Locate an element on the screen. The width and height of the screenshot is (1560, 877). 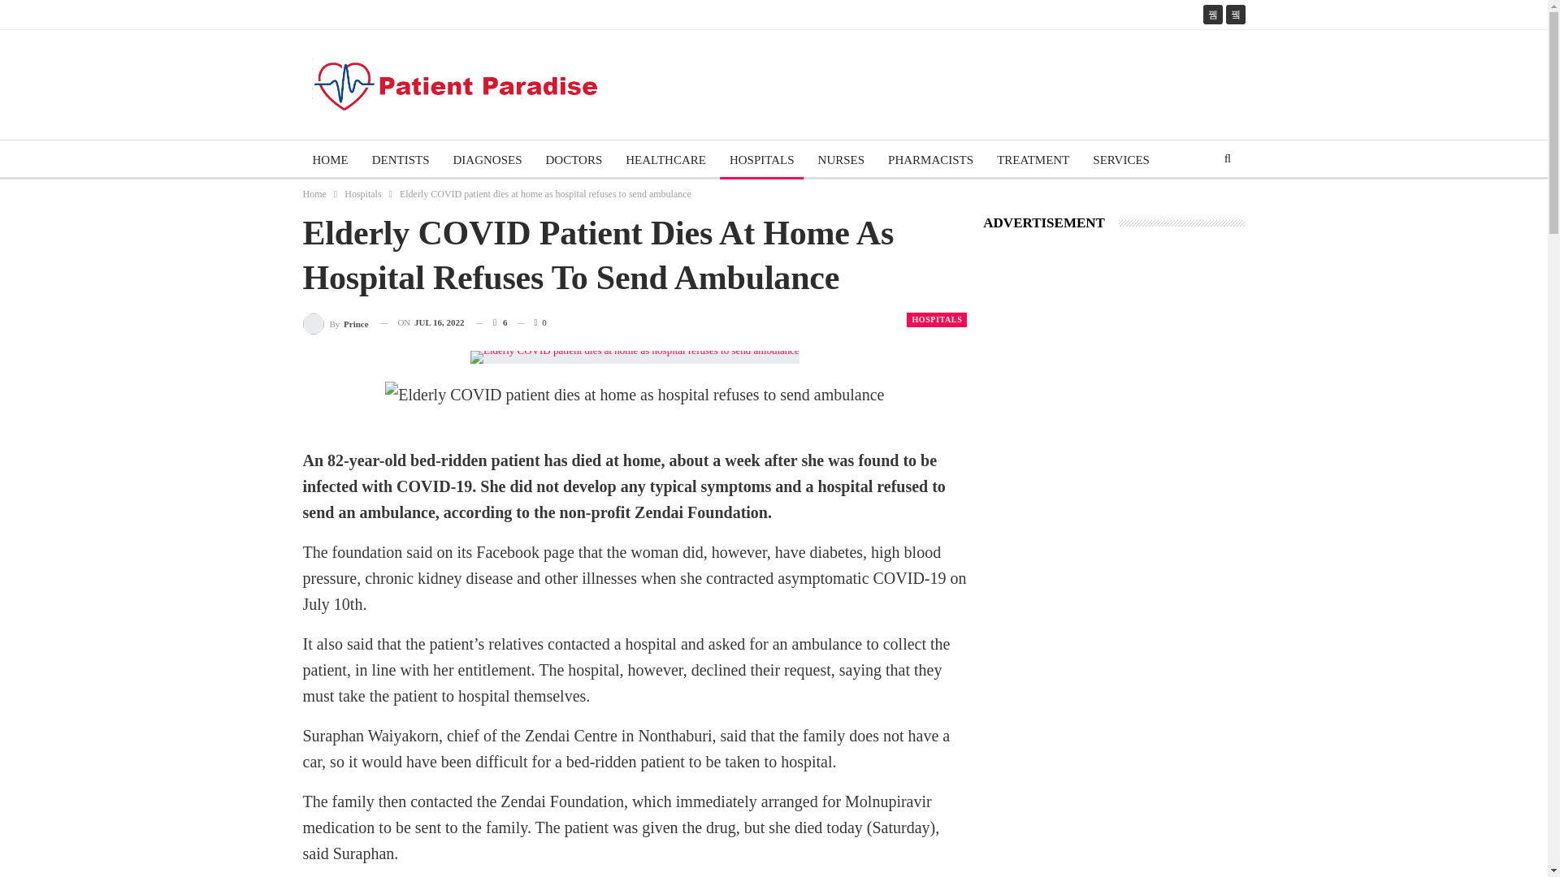
0 is located at coordinates (531, 322).